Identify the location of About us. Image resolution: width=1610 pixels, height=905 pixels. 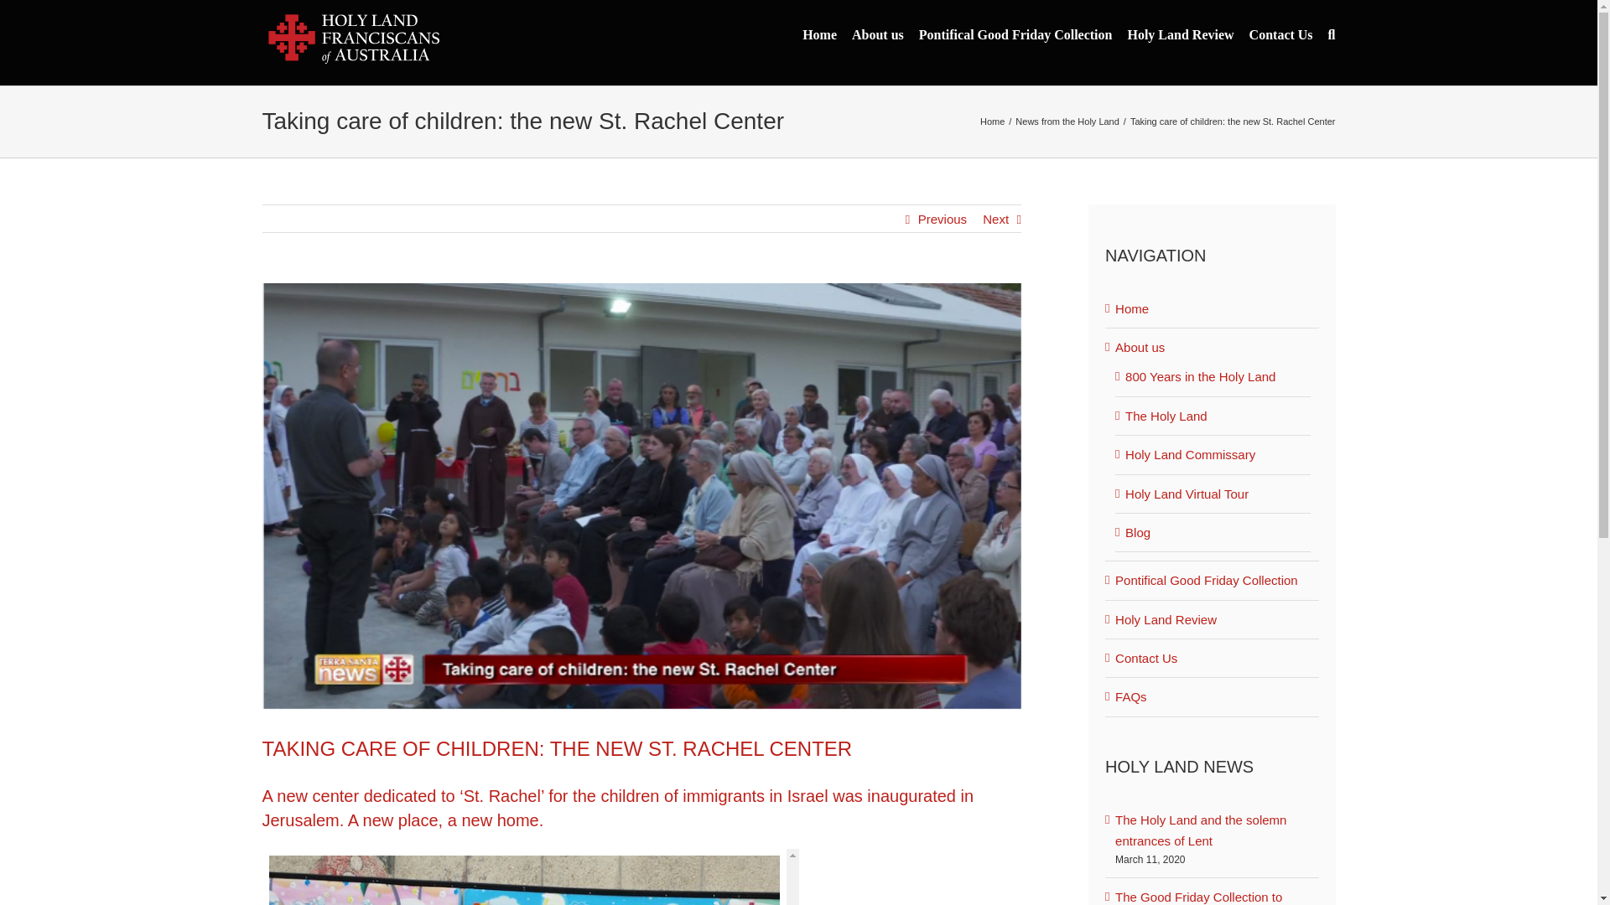
(877, 35).